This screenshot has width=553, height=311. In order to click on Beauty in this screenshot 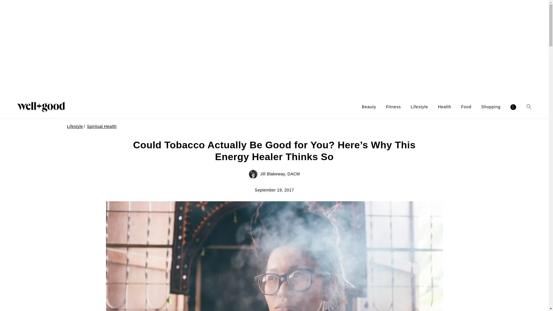, I will do `click(369, 107)`.